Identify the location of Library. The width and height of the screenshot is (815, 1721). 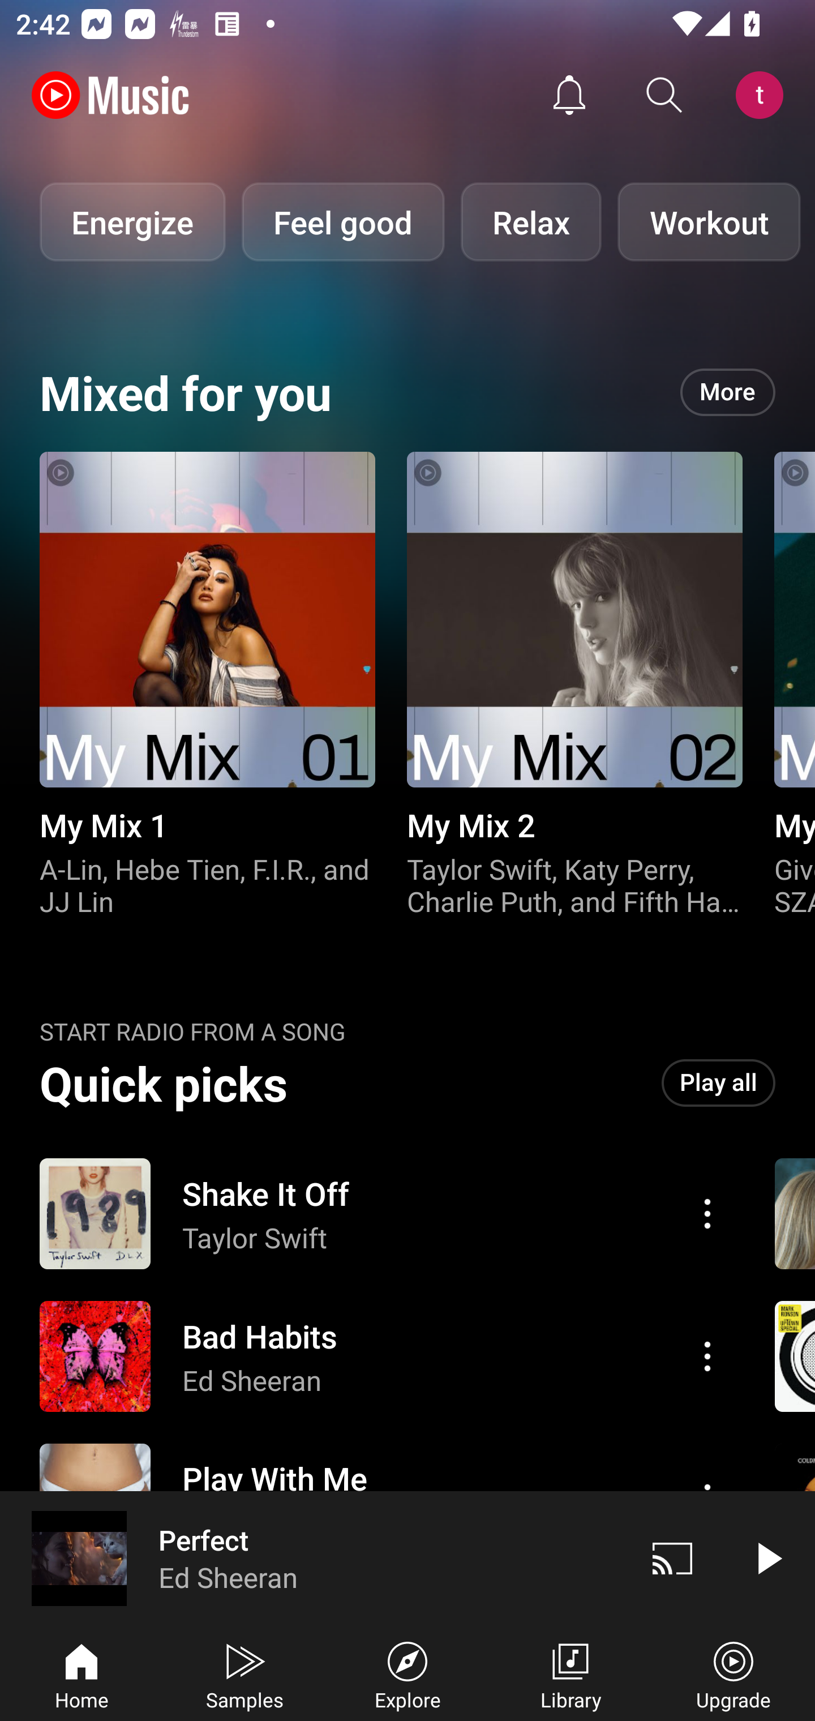
(570, 1673).